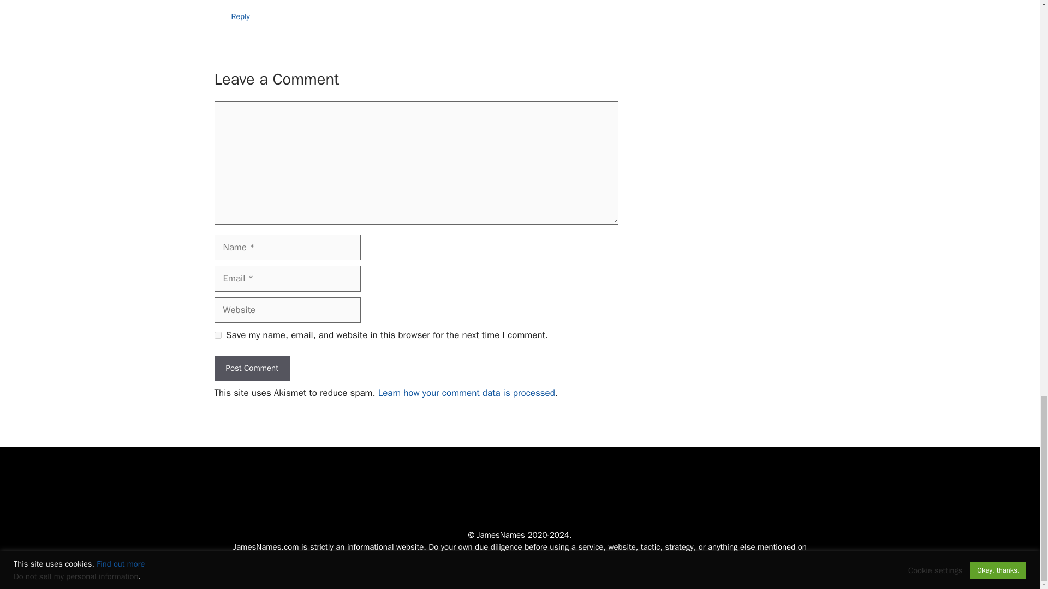  I want to click on yes, so click(217, 335).